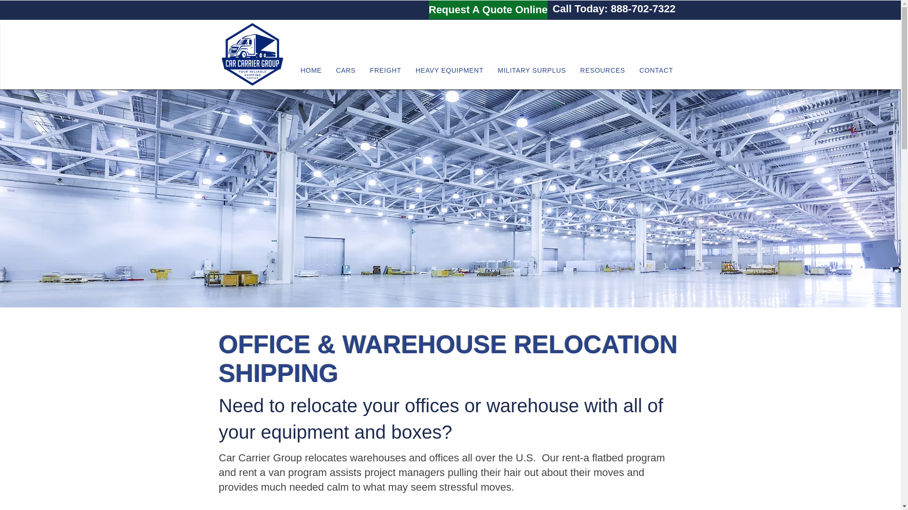 Image resolution: width=908 pixels, height=510 pixels. Describe the element at coordinates (614, 8) in the screenshot. I see `Call Today: 888-702-7322` at that location.